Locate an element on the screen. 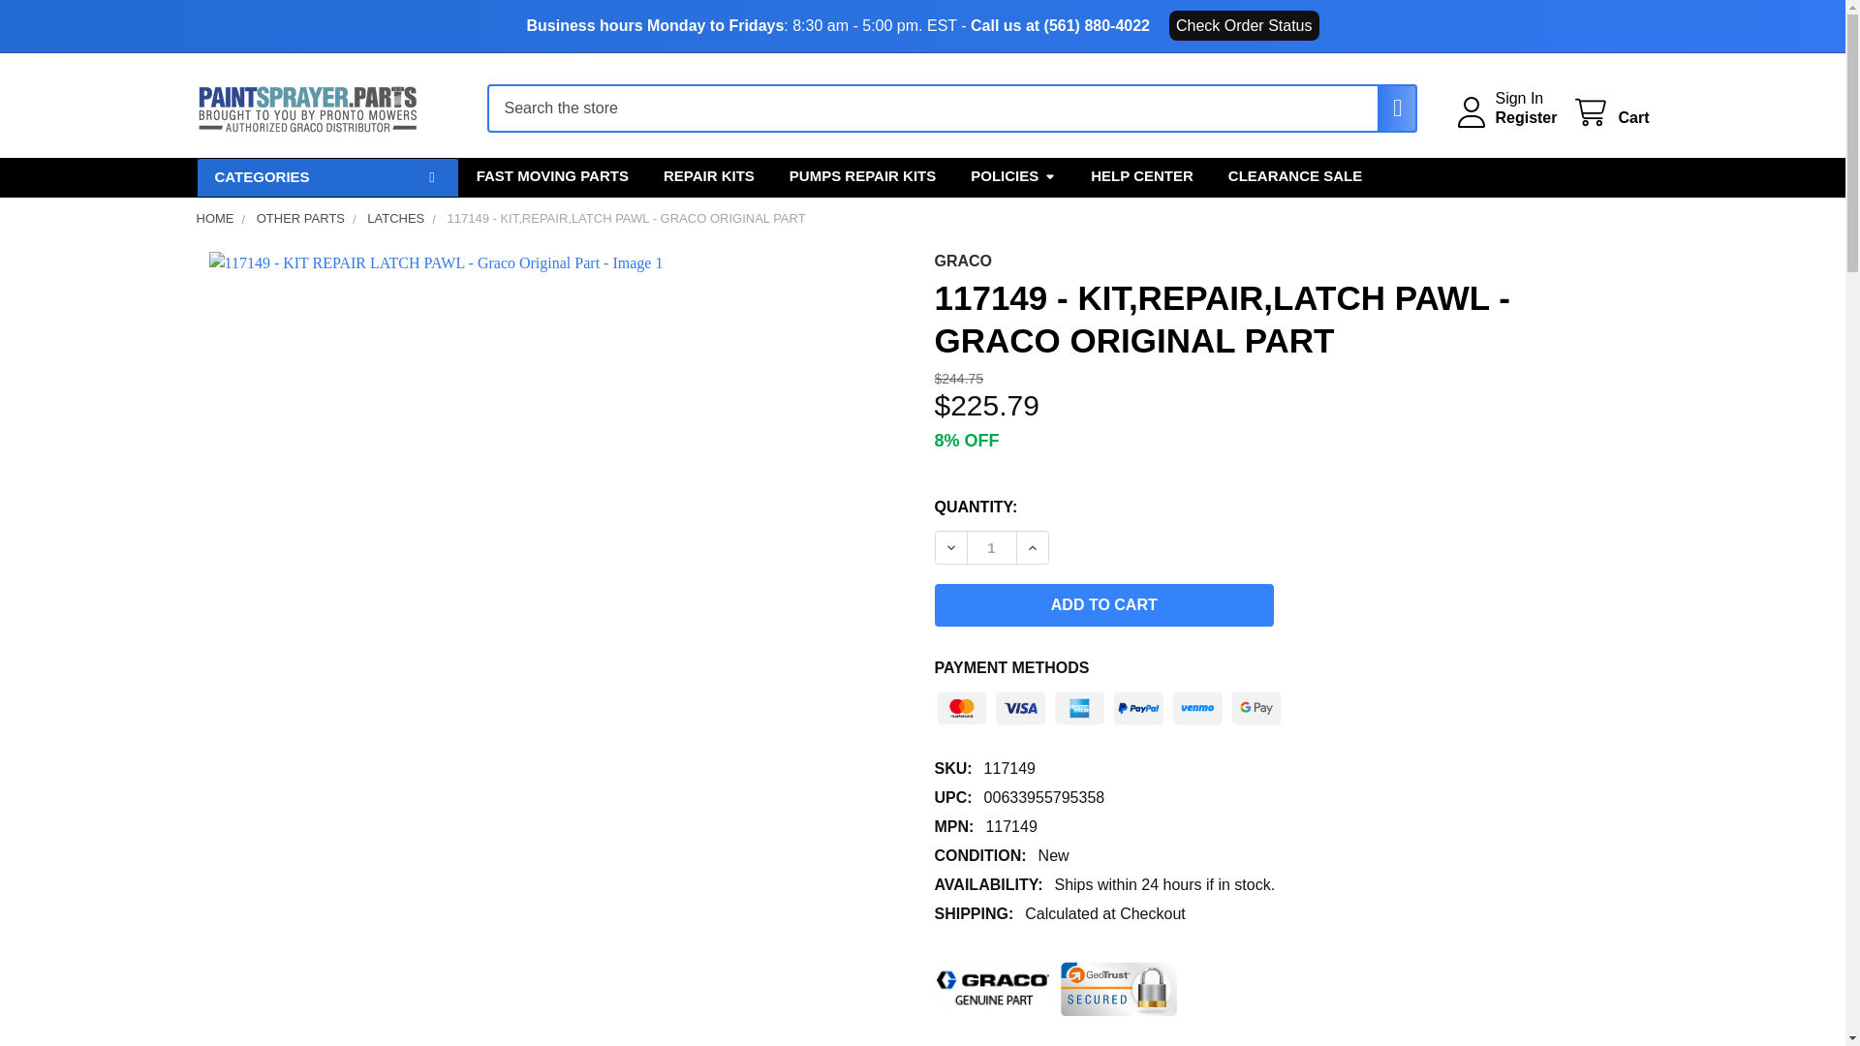 This screenshot has height=1046, width=1860. Cart is located at coordinates (1610, 112).